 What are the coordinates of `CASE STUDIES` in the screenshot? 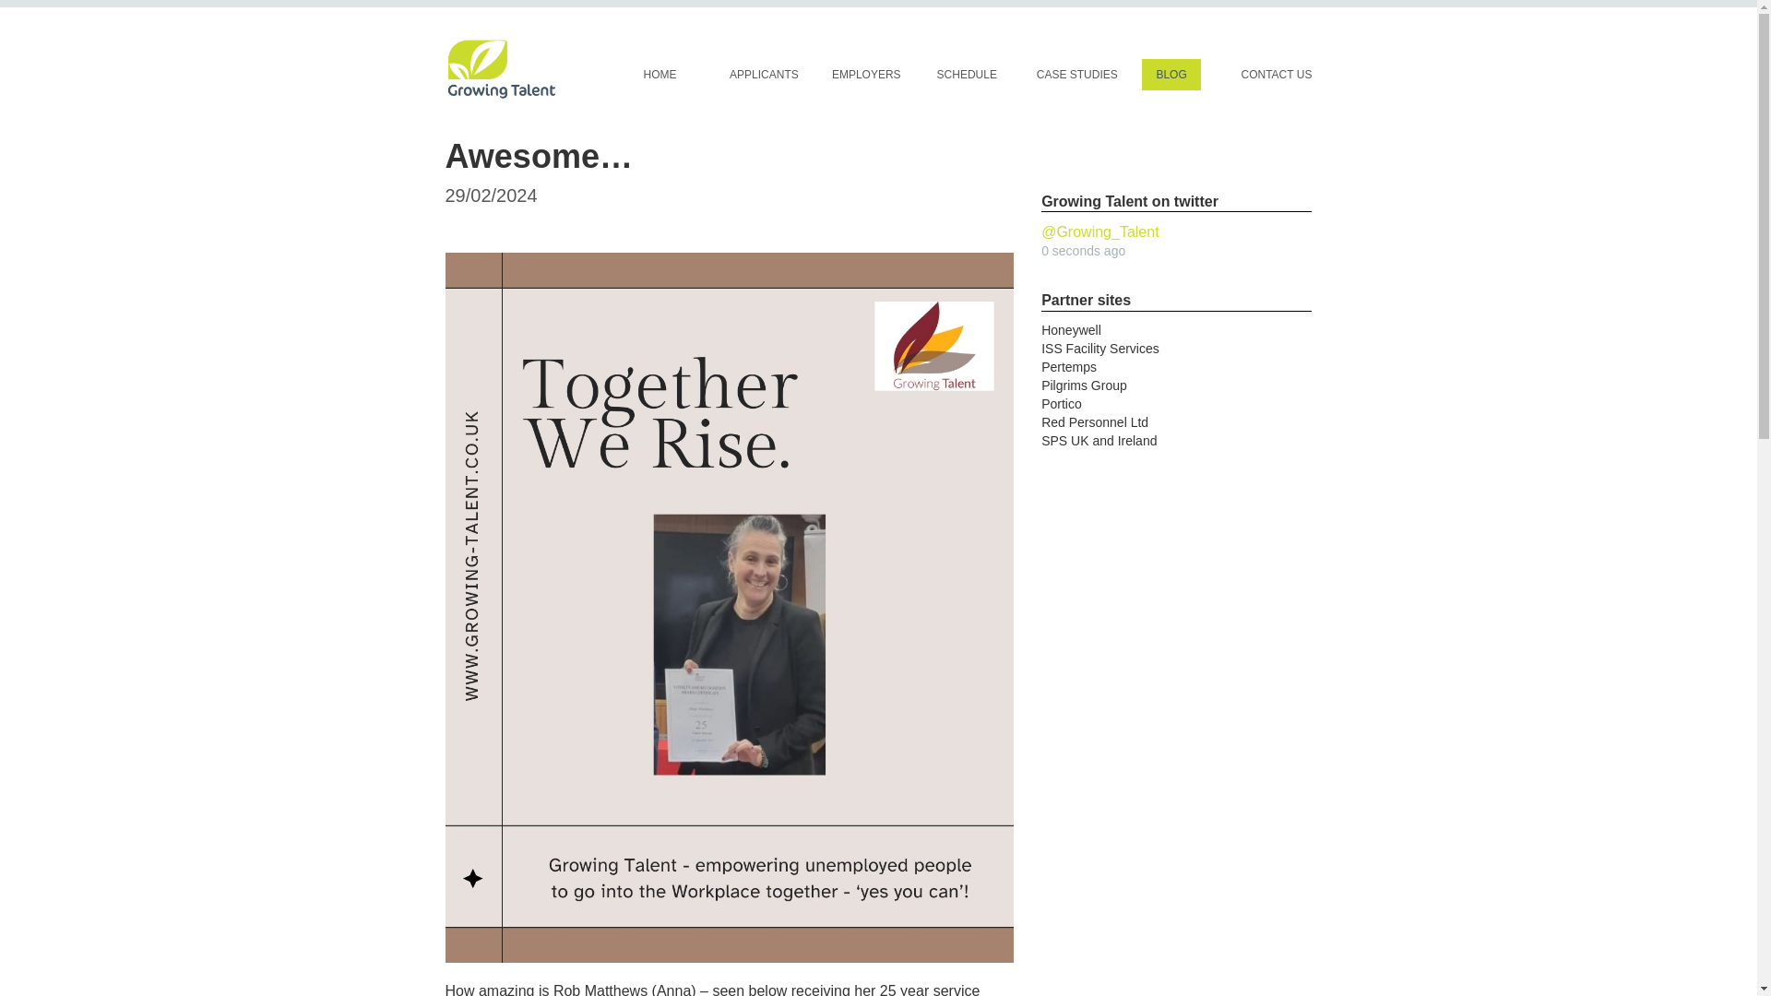 It's located at (1077, 74).